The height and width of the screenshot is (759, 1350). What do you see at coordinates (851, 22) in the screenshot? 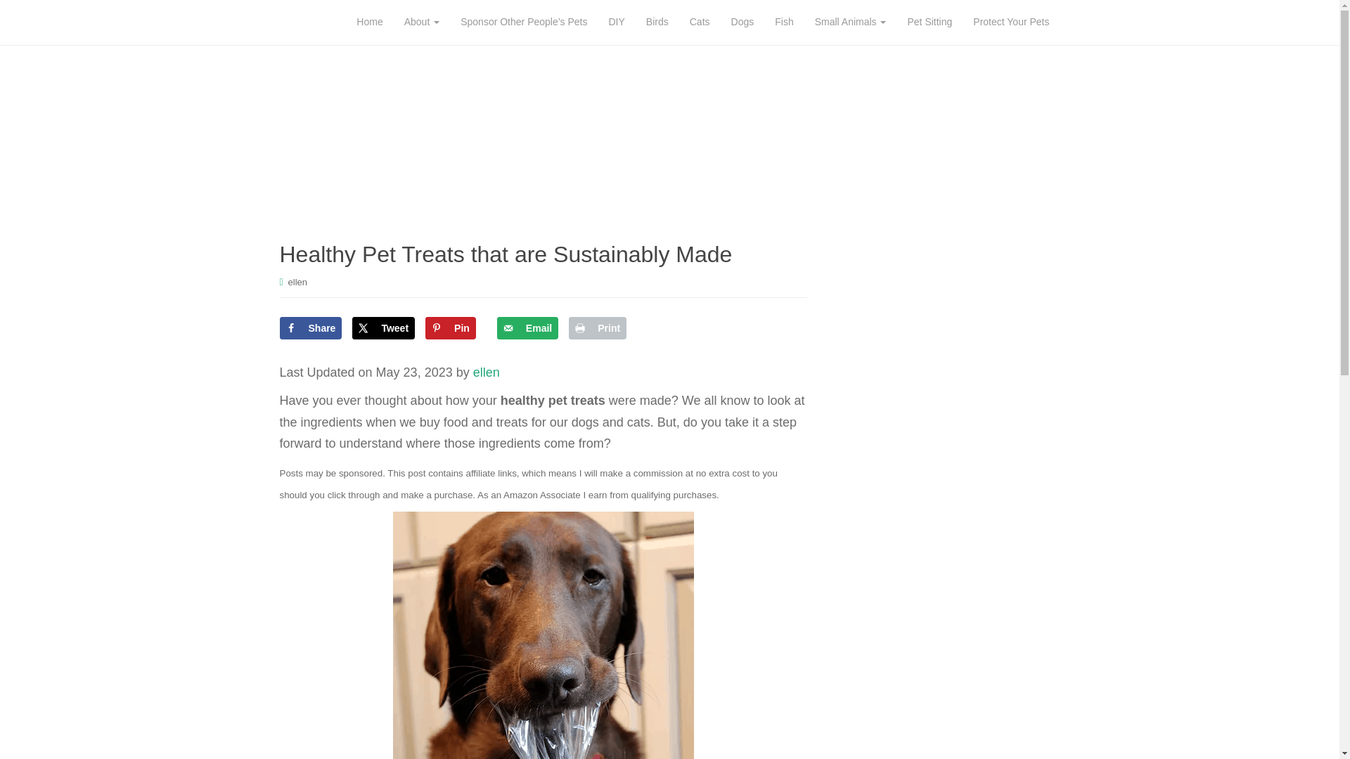
I see `Small Animals` at bounding box center [851, 22].